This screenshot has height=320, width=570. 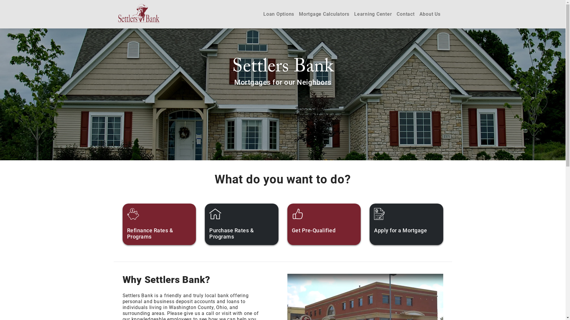 What do you see at coordinates (242, 224) in the screenshot?
I see `Purchase Rates & Programs` at bounding box center [242, 224].